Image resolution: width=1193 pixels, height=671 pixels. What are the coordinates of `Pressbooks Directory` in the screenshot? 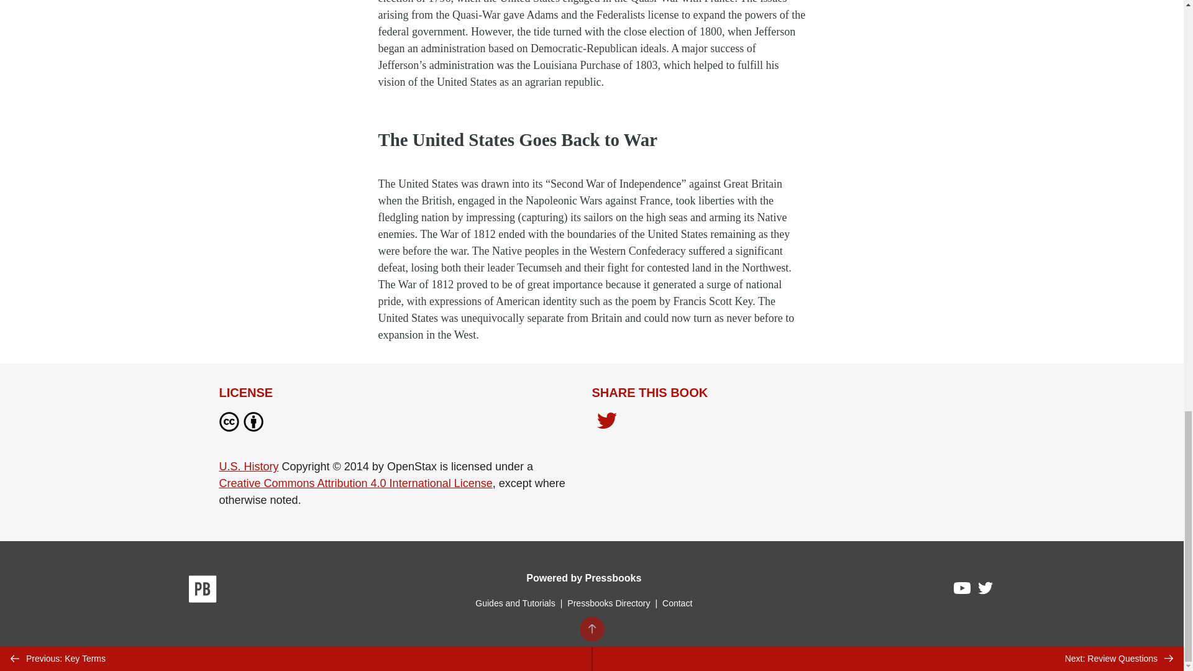 It's located at (608, 603).